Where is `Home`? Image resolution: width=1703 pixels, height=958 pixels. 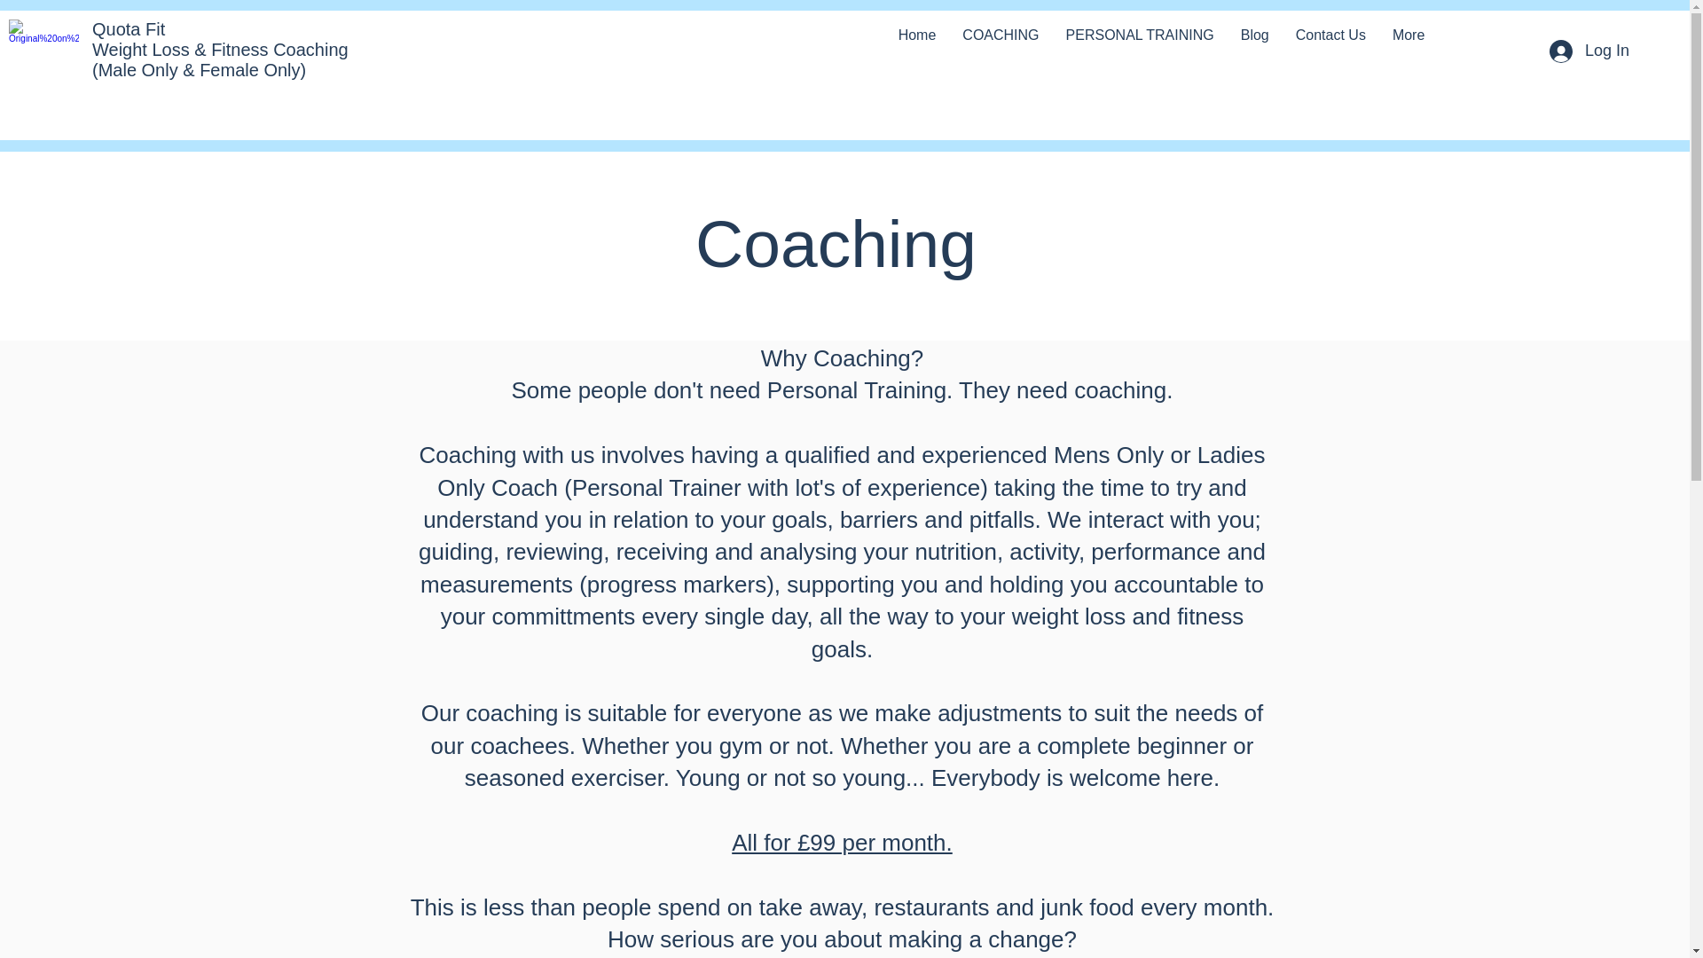 Home is located at coordinates (917, 51).